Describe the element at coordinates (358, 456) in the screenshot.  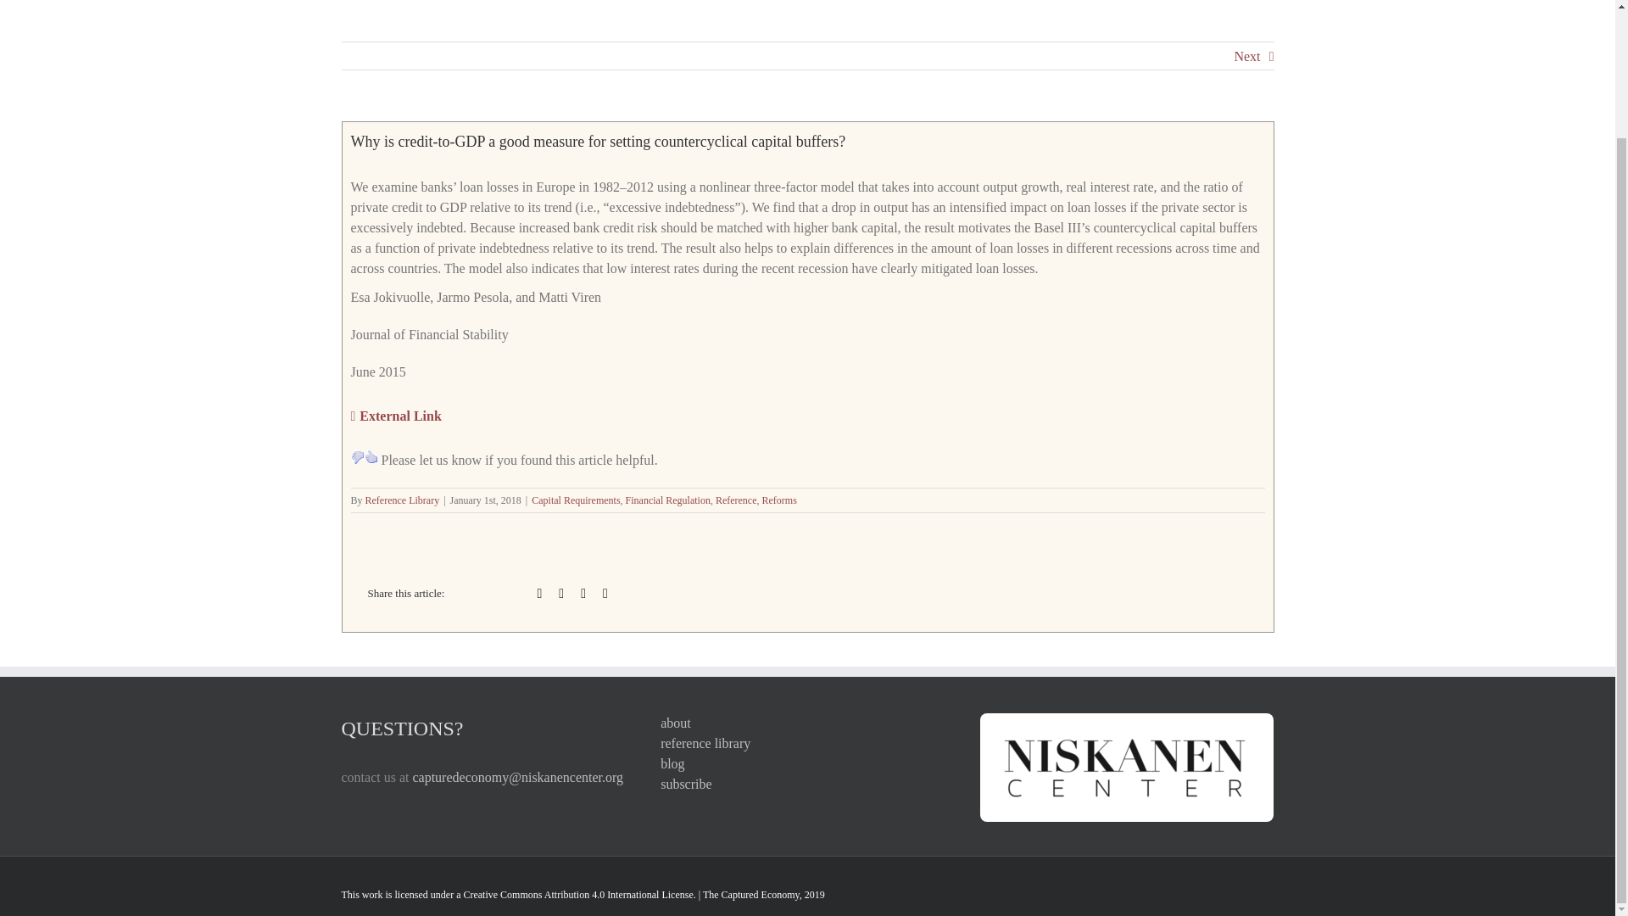
I see `I didn't find this helpful.` at that location.